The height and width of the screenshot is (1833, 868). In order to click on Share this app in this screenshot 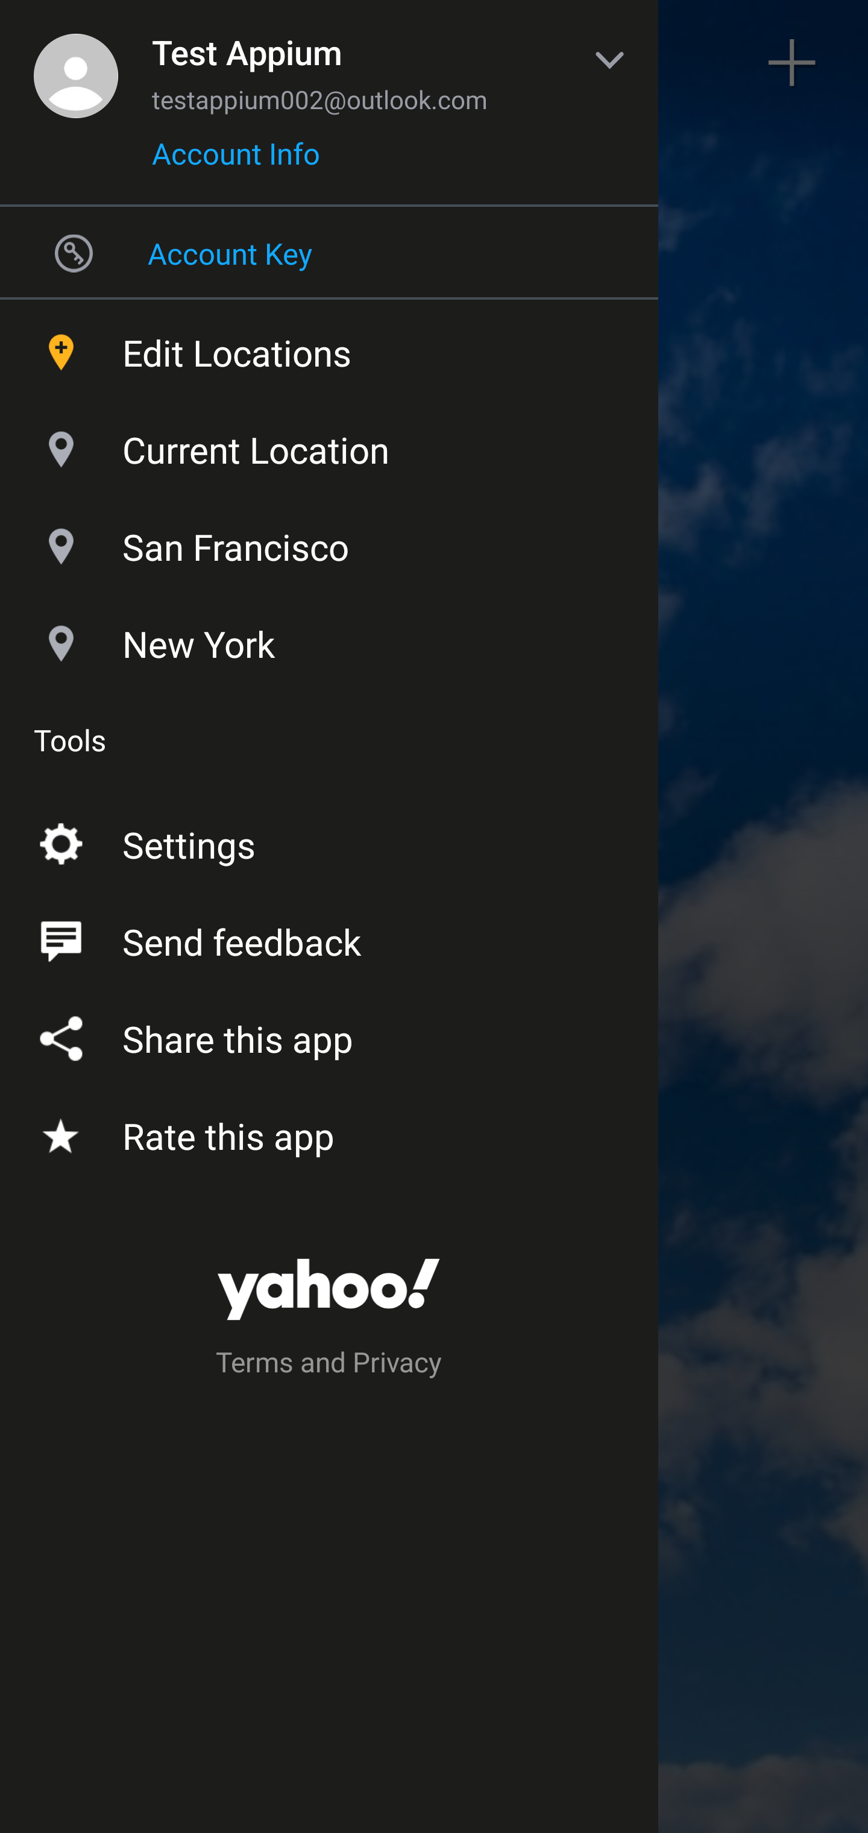, I will do `click(329, 1035)`.